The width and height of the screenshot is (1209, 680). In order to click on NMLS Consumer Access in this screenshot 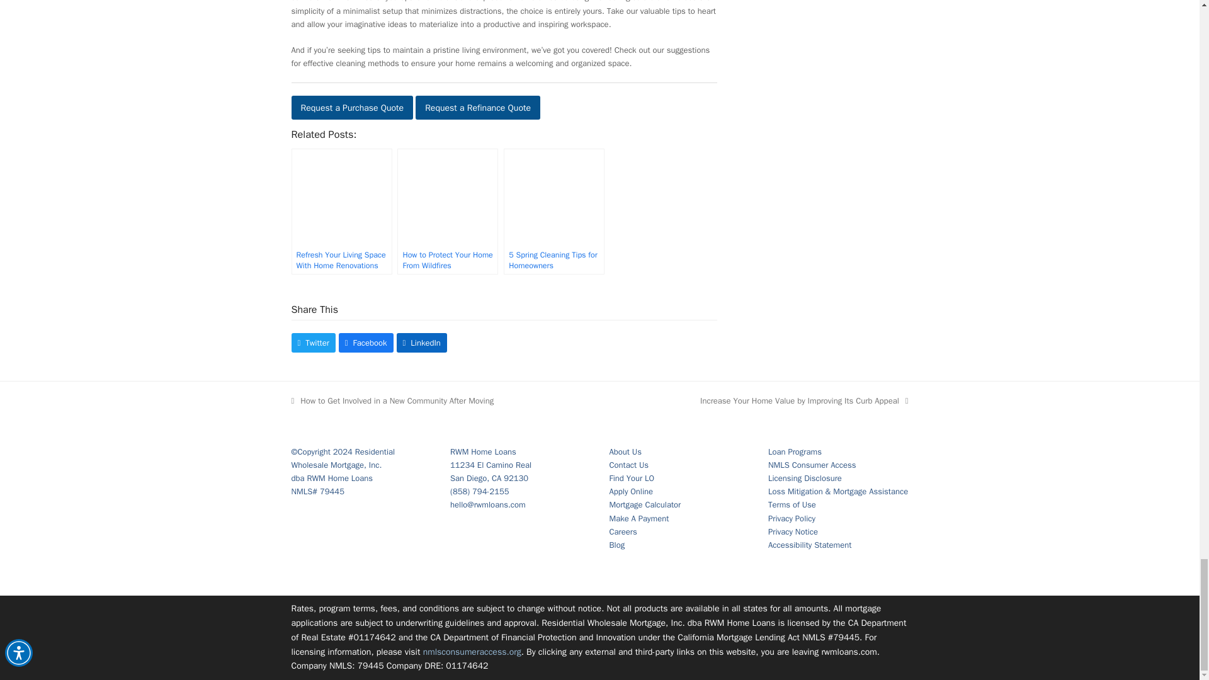, I will do `click(812, 465)`.